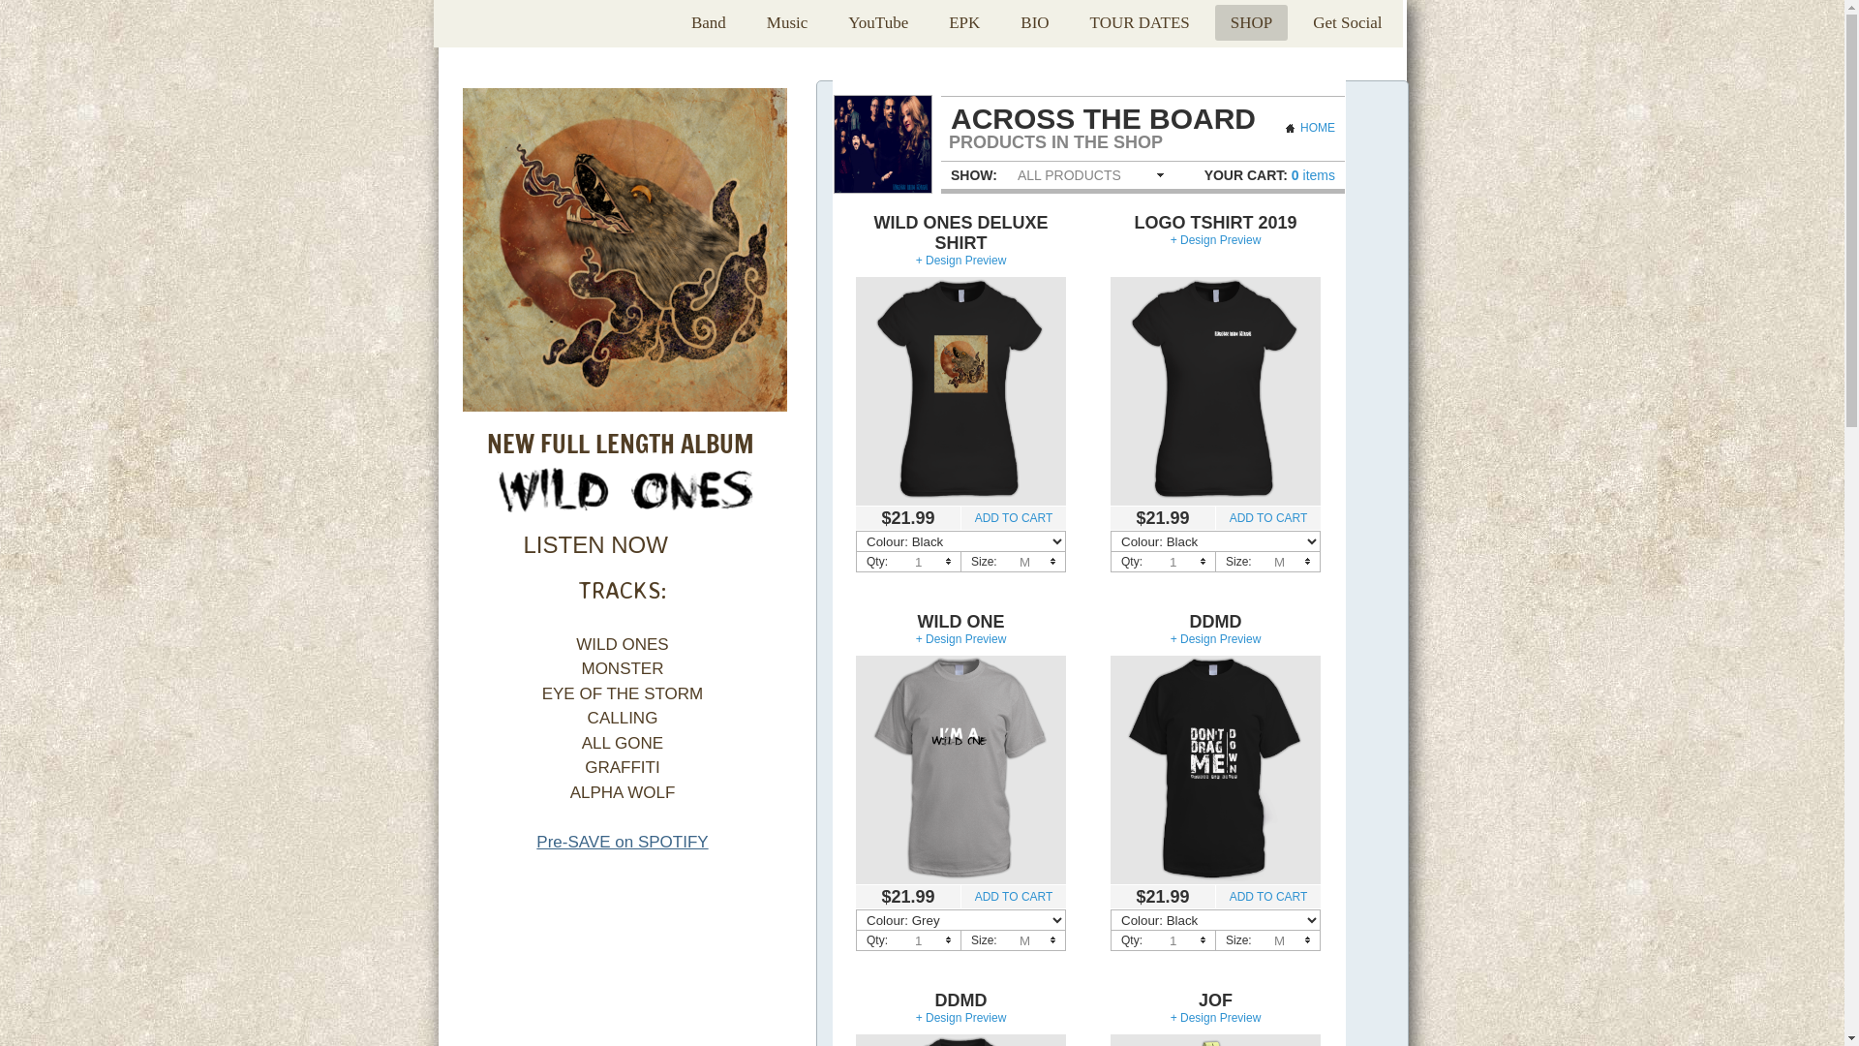  What do you see at coordinates (964, 23) in the screenshot?
I see `EPK` at bounding box center [964, 23].